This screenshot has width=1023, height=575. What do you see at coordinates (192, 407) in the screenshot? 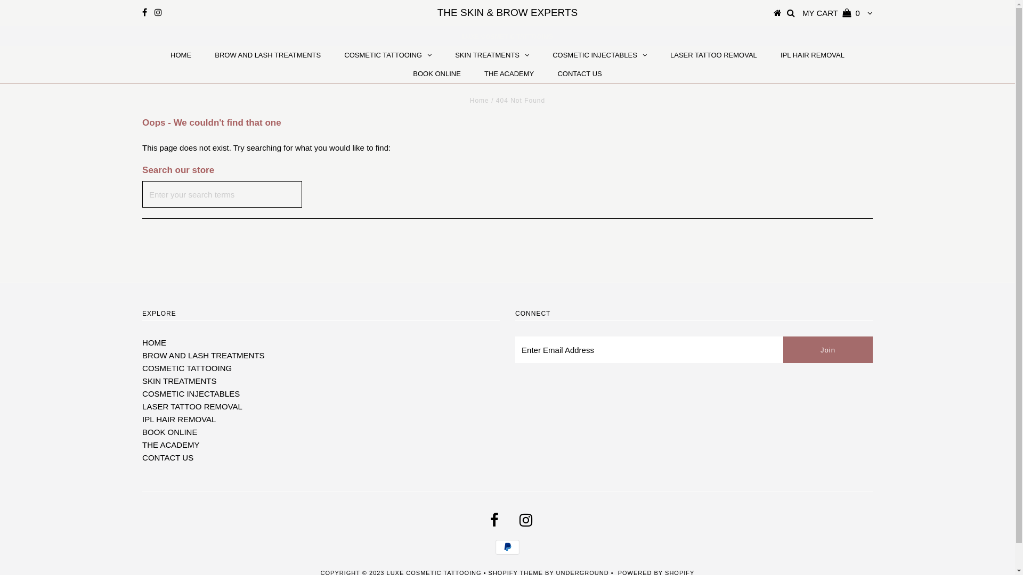
I see `LASER TATTOO REMOVAL` at bounding box center [192, 407].